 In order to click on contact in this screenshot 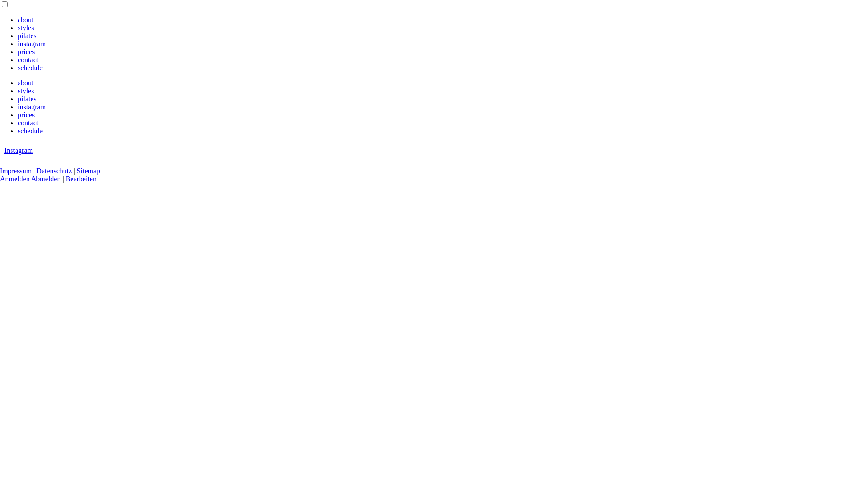, I will do `click(28, 123)`.